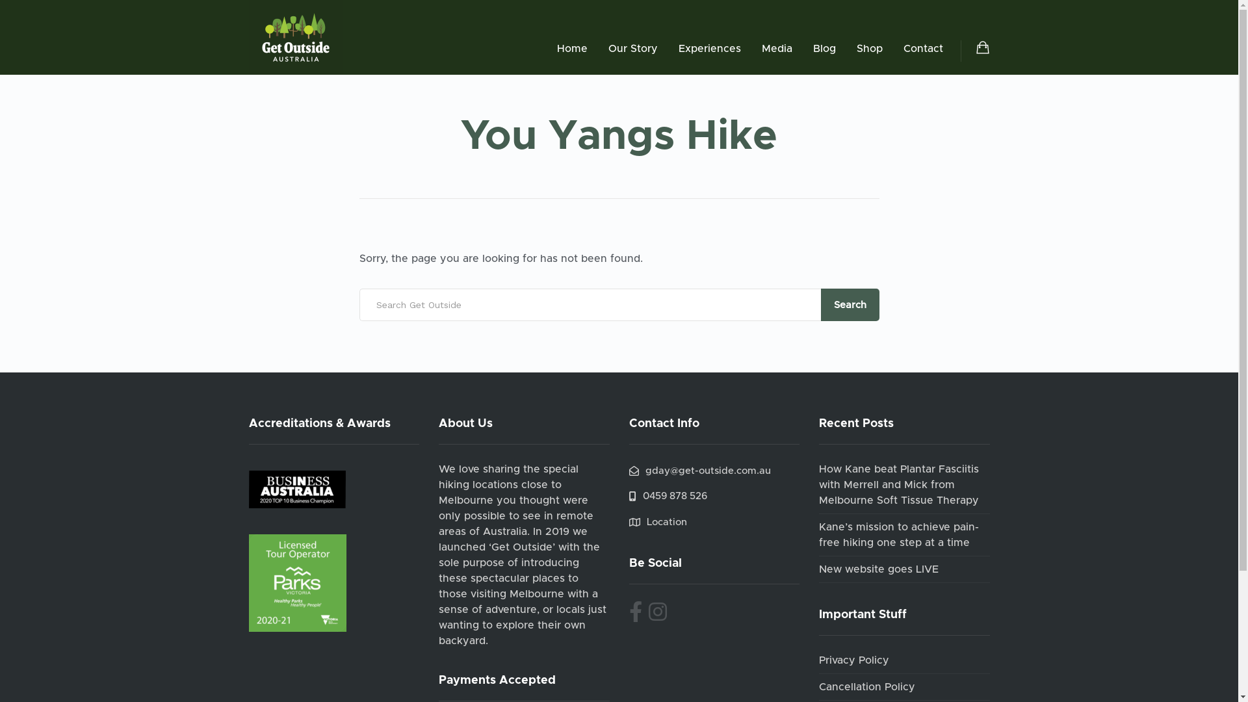  Describe the element at coordinates (870, 49) in the screenshot. I see `Shop` at that location.